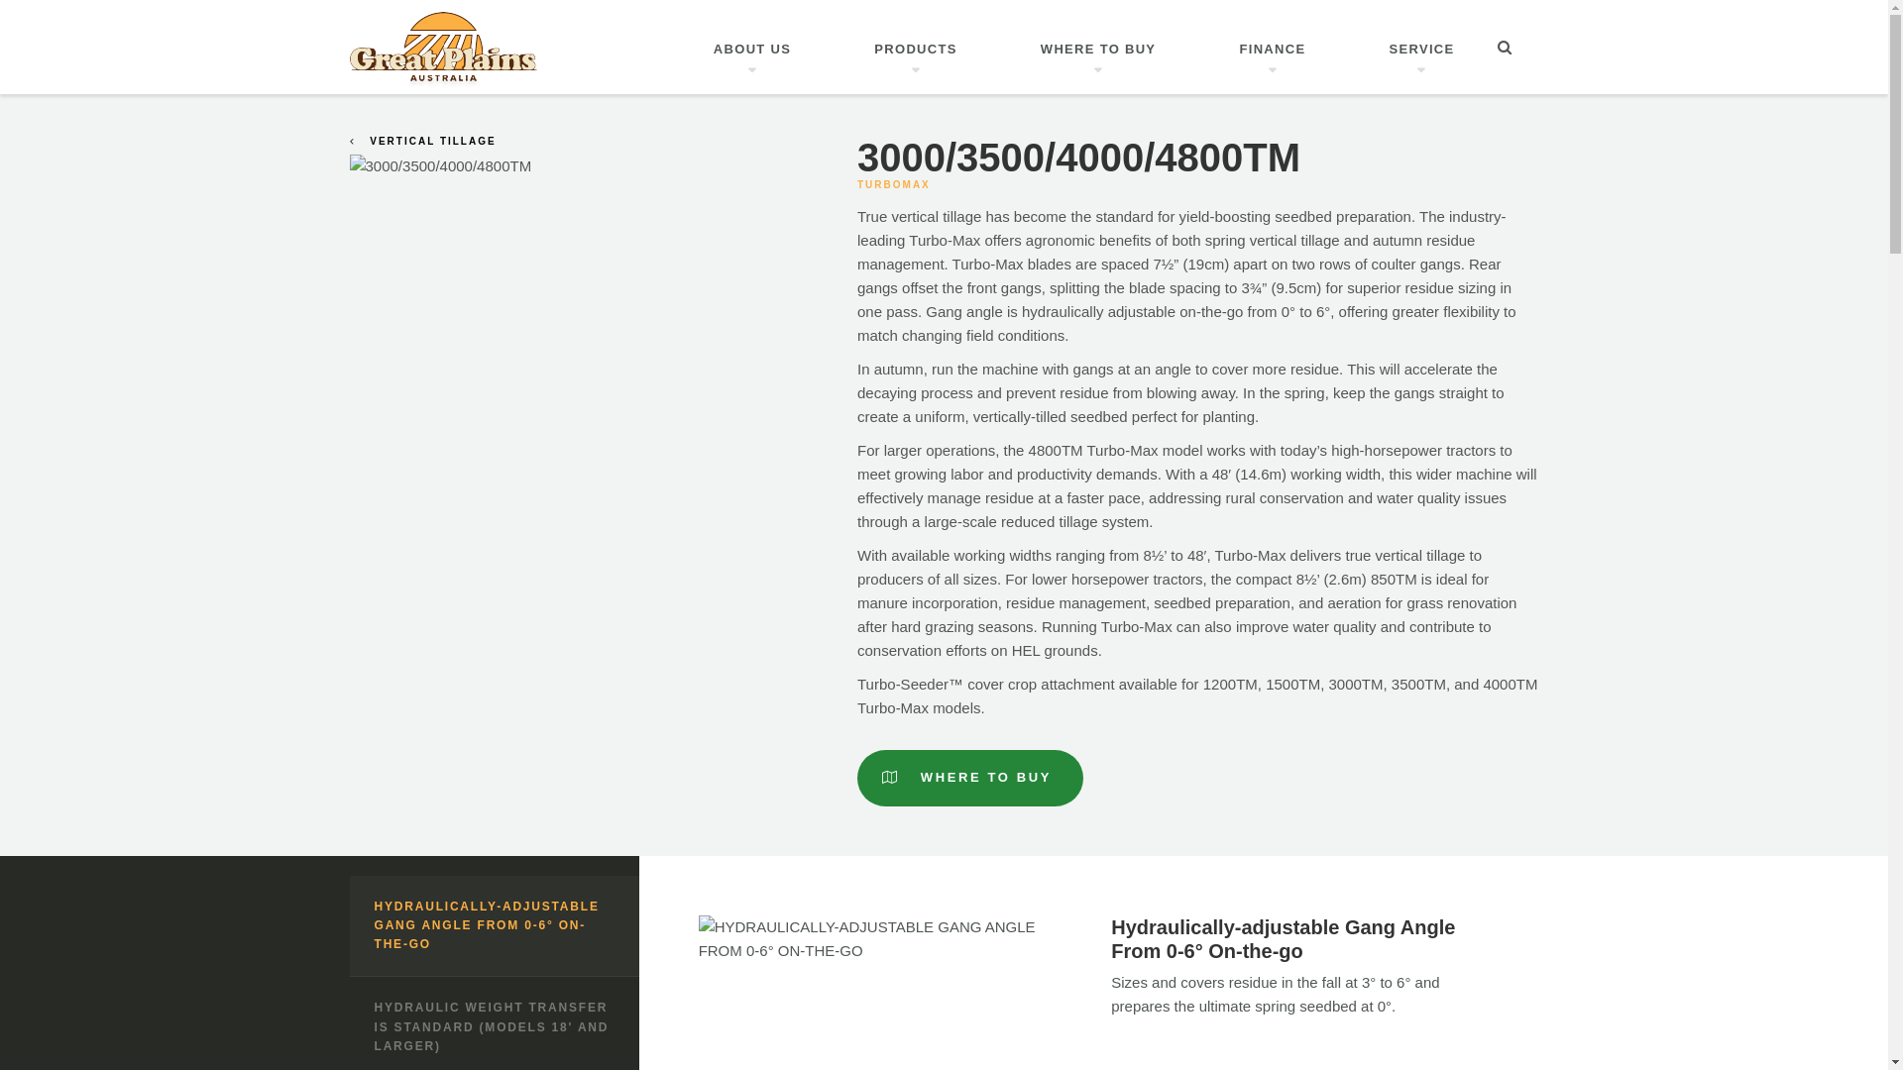  Describe the element at coordinates (1098, 48) in the screenshot. I see `WHERE TO BUY` at that location.